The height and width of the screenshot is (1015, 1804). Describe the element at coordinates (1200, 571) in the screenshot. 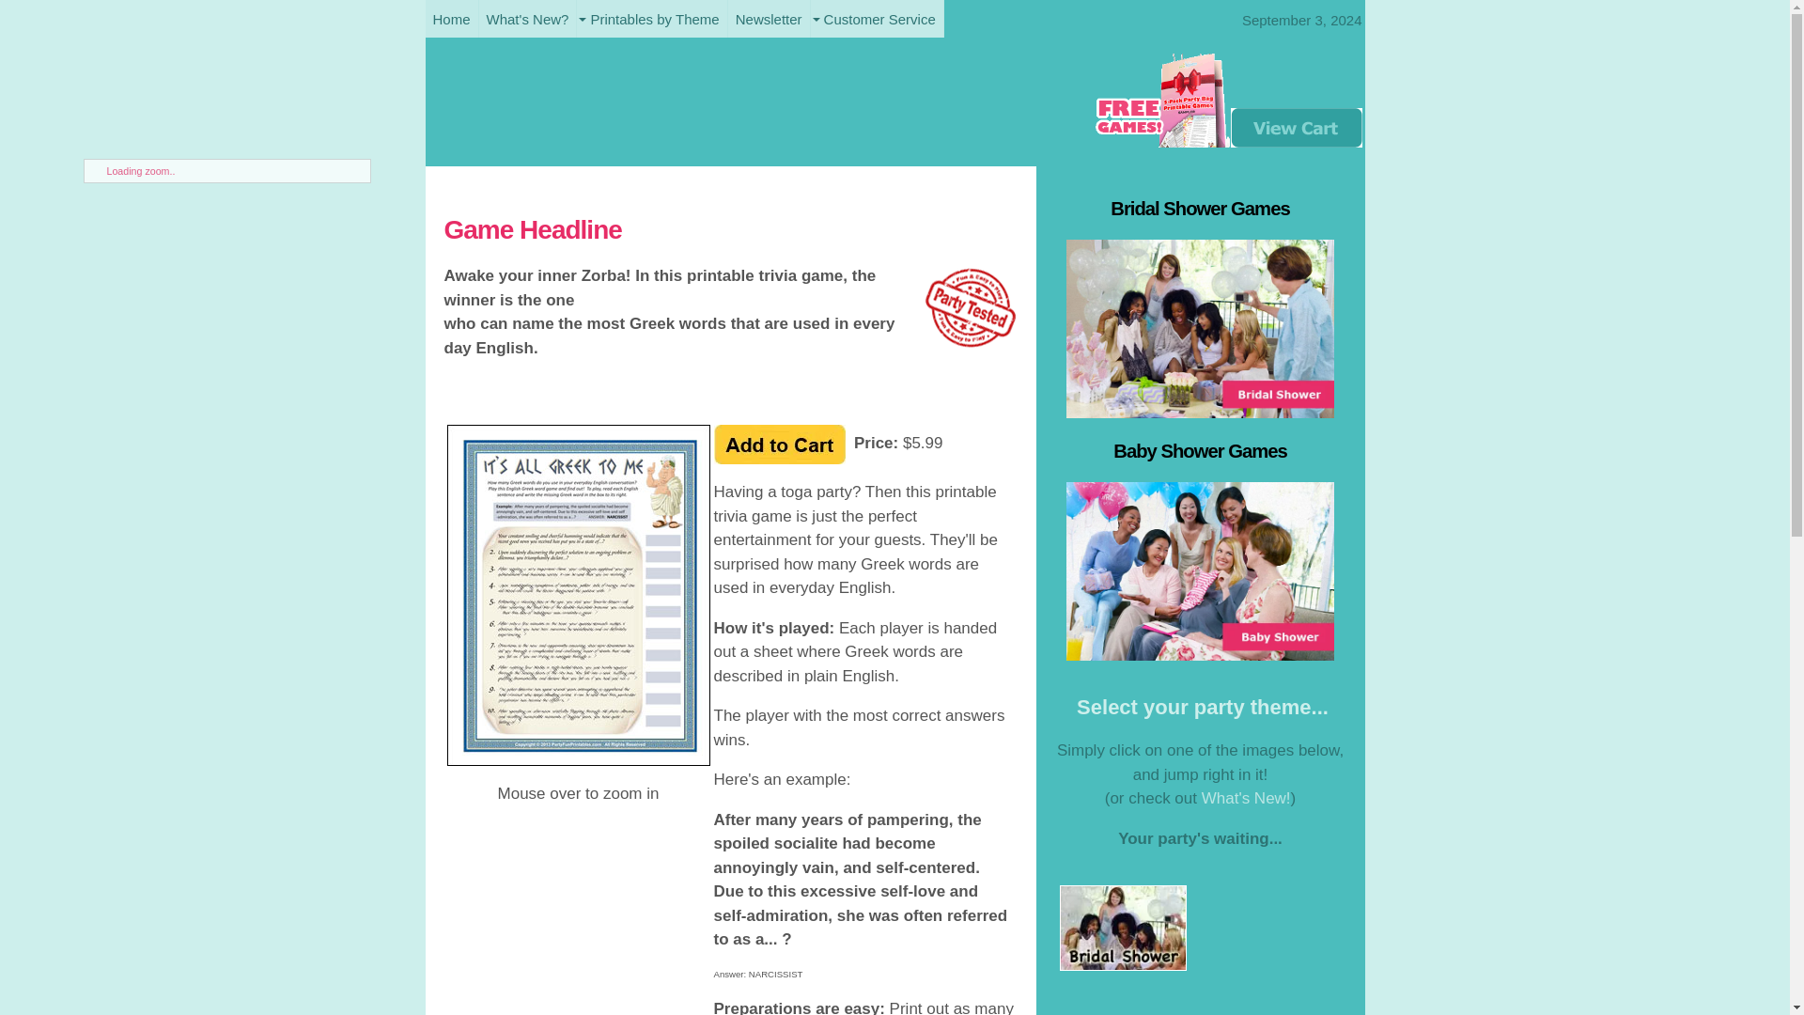

I see `Printable Baby Shower Games` at that location.